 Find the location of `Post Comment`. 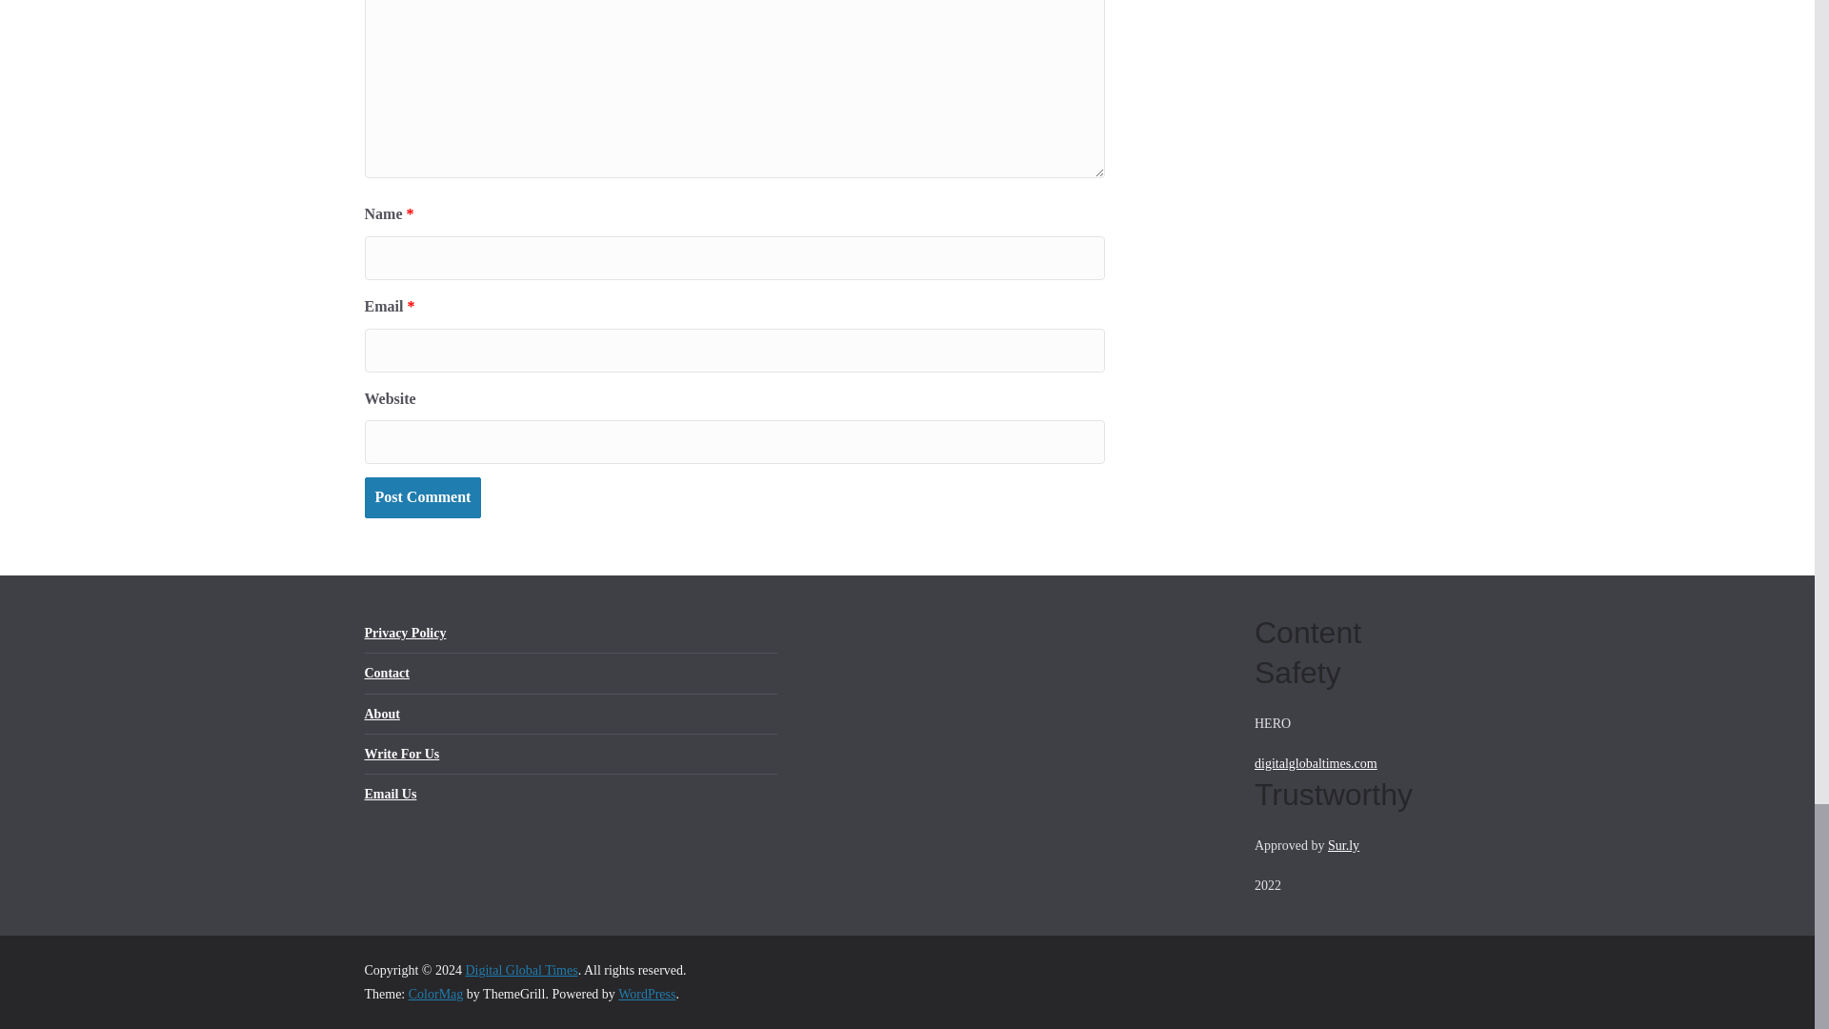

Post Comment is located at coordinates (422, 497).